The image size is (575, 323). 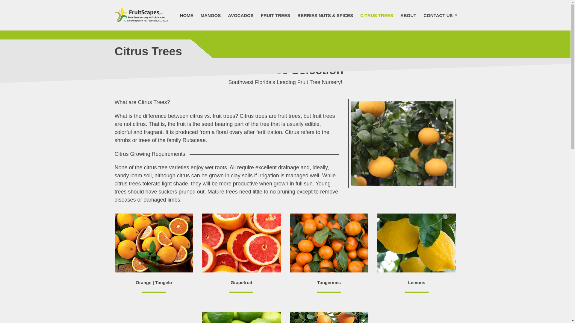 I want to click on HOME, so click(x=187, y=15).